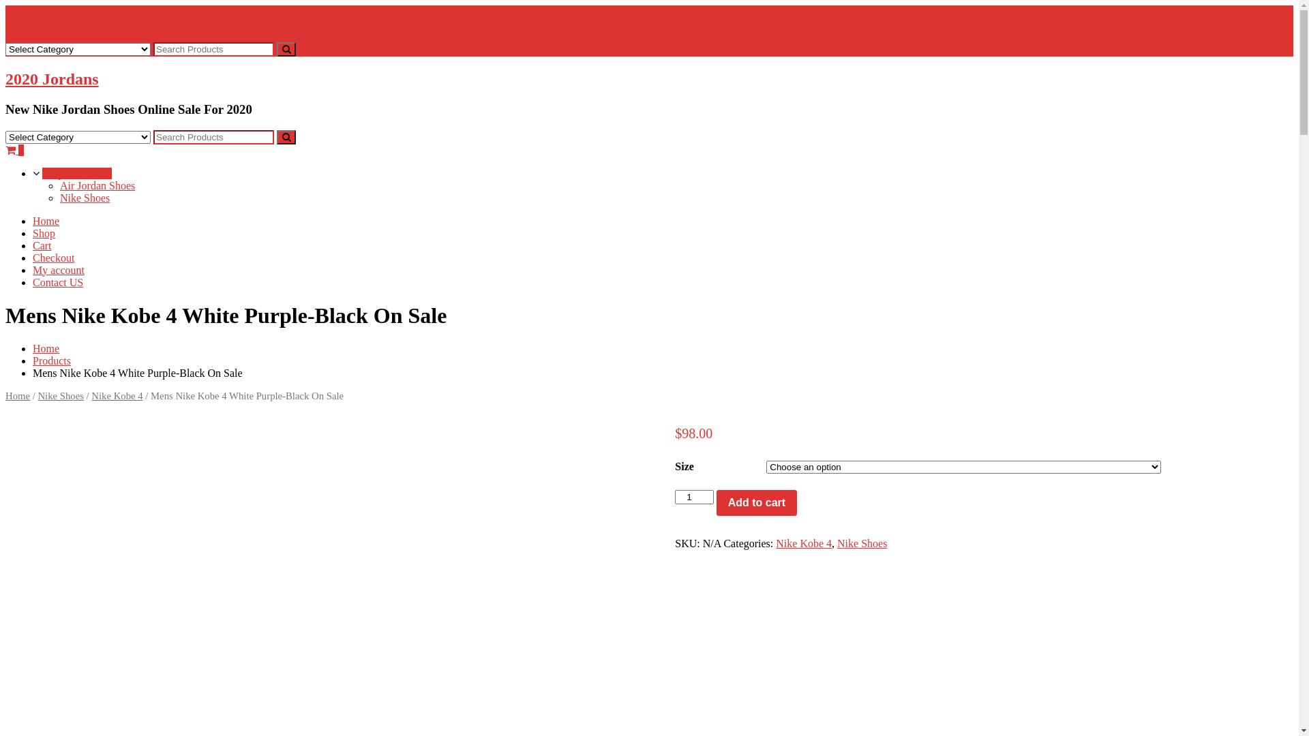 This screenshot has width=1309, height=736. Describe the element at coordinates (757, 503) in the screenshot. I see `Add to cart` at that location.